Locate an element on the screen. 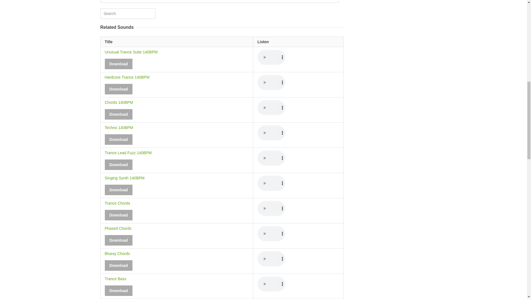 This screenshot has height=299, width=531. Download is located at coordinates (118, 291).